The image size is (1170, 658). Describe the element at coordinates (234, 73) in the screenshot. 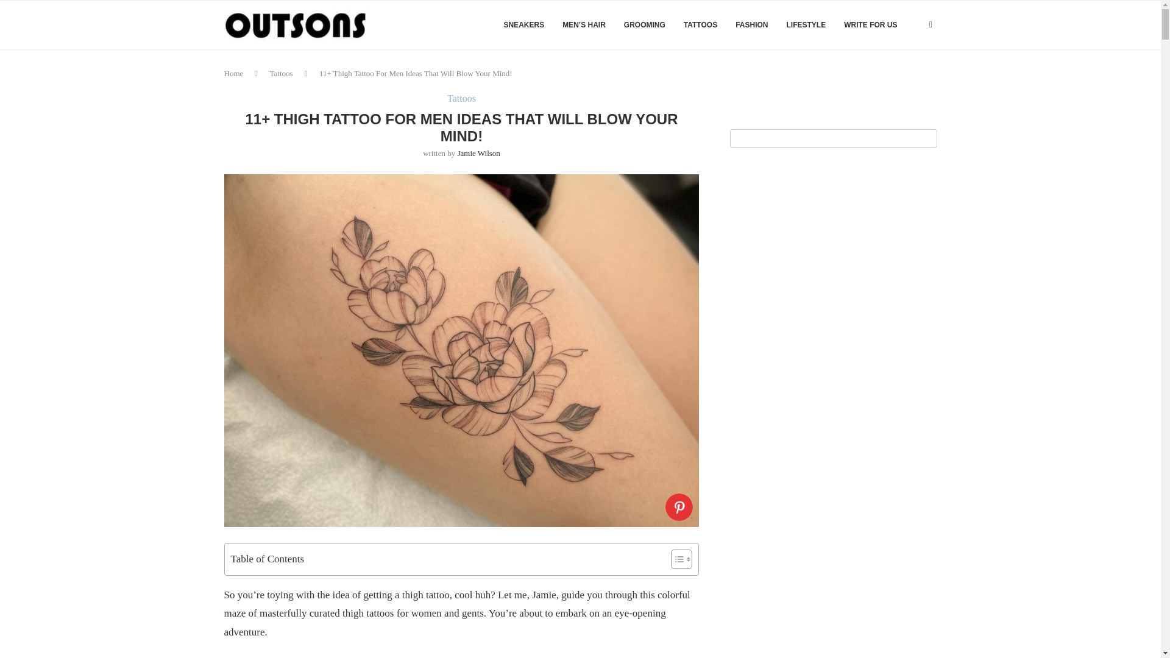

I see `Home` at that location.